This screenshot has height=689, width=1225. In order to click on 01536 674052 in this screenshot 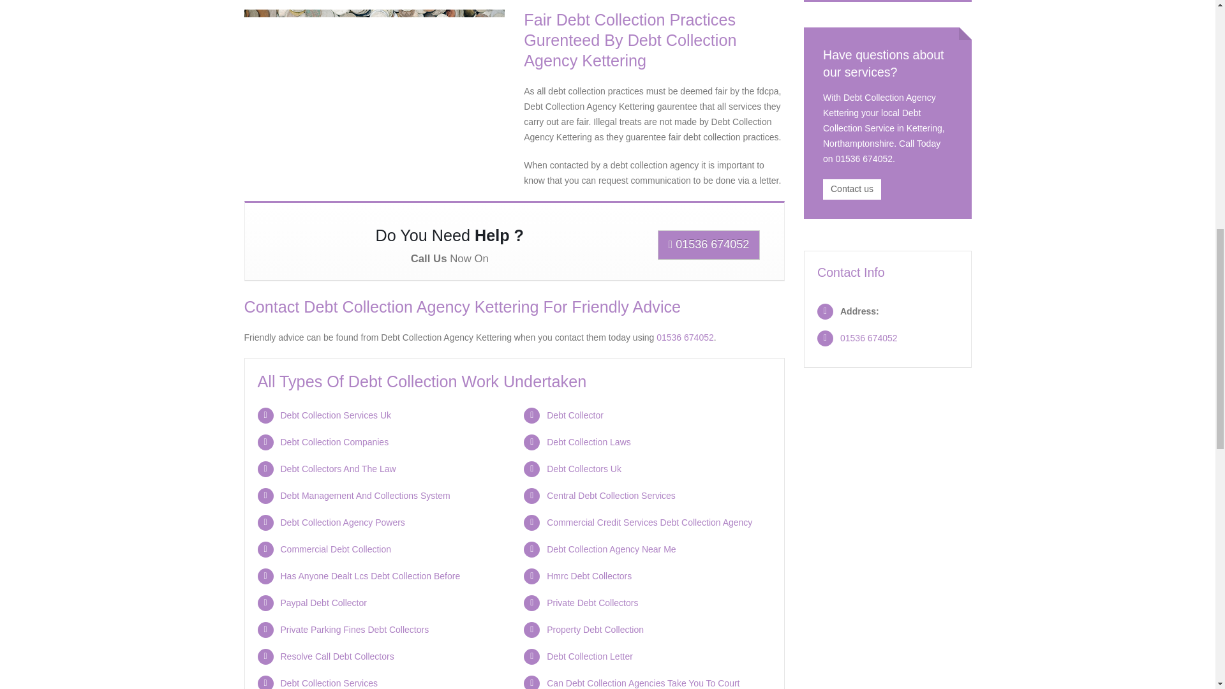, I will do `click(709, 245)`.